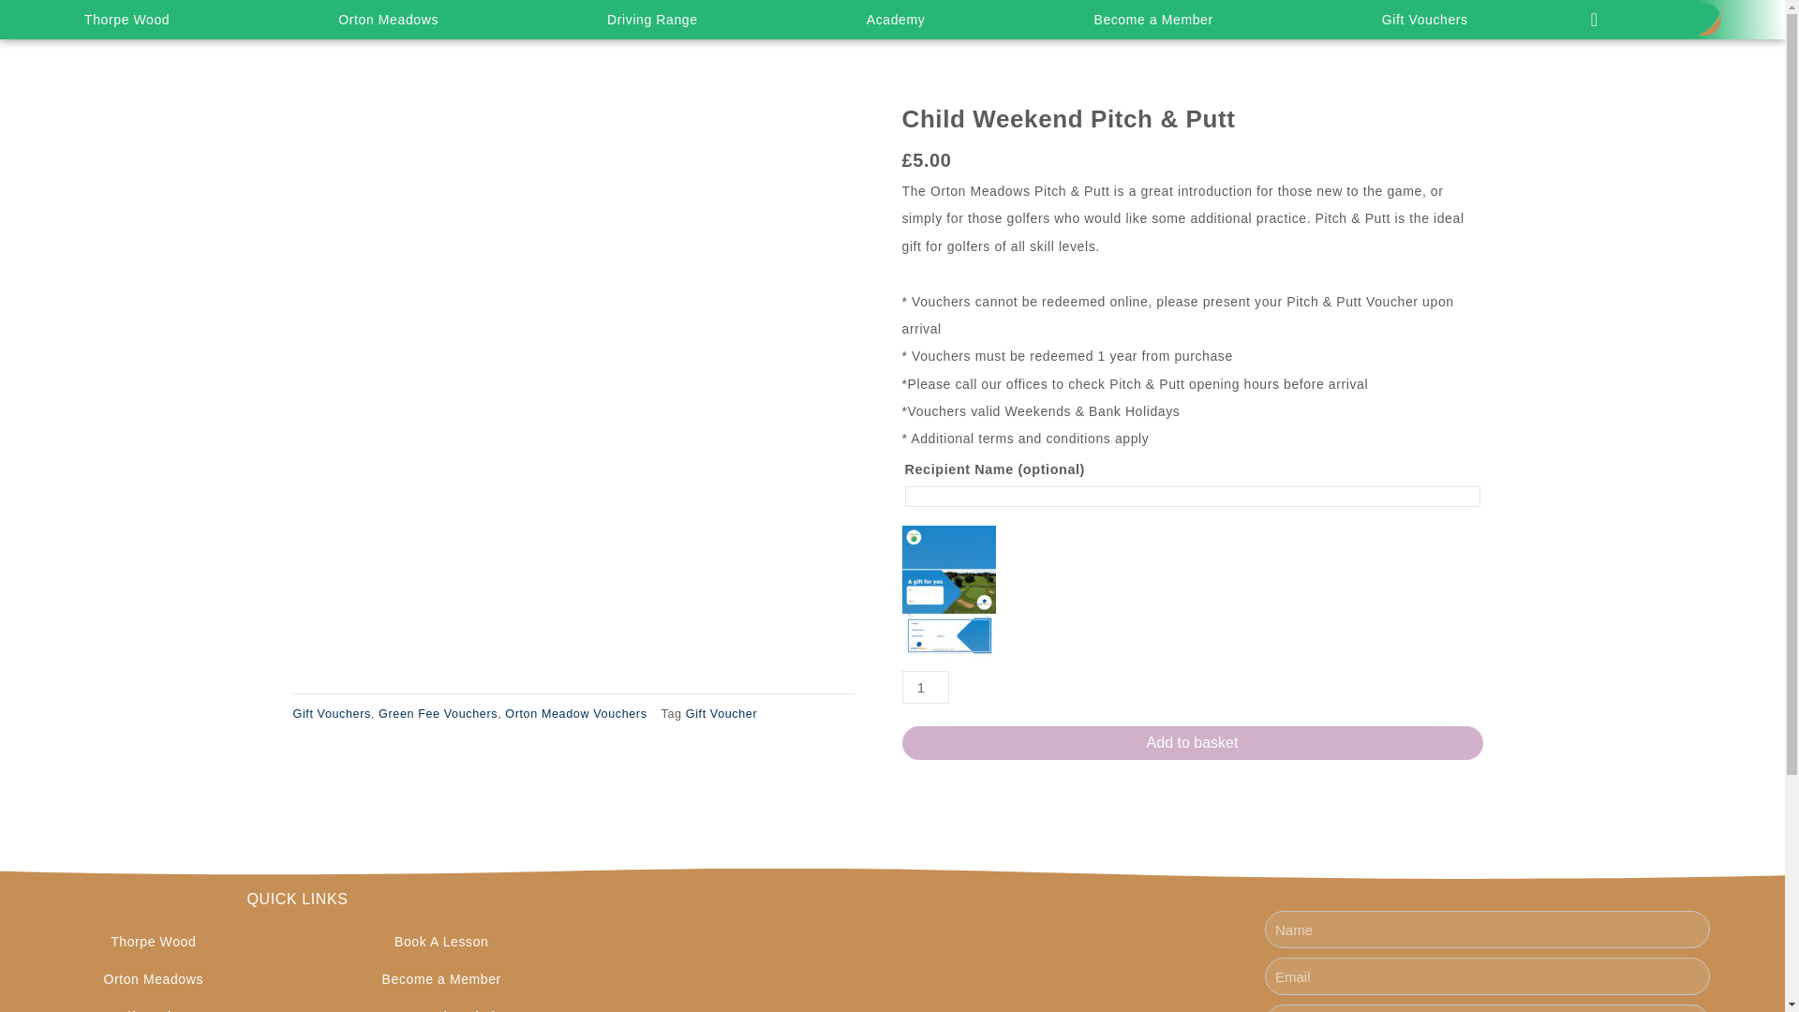 This screenshot has width=1799, height=1012. I want to click on Thorpe Wood, so click(126, 20).